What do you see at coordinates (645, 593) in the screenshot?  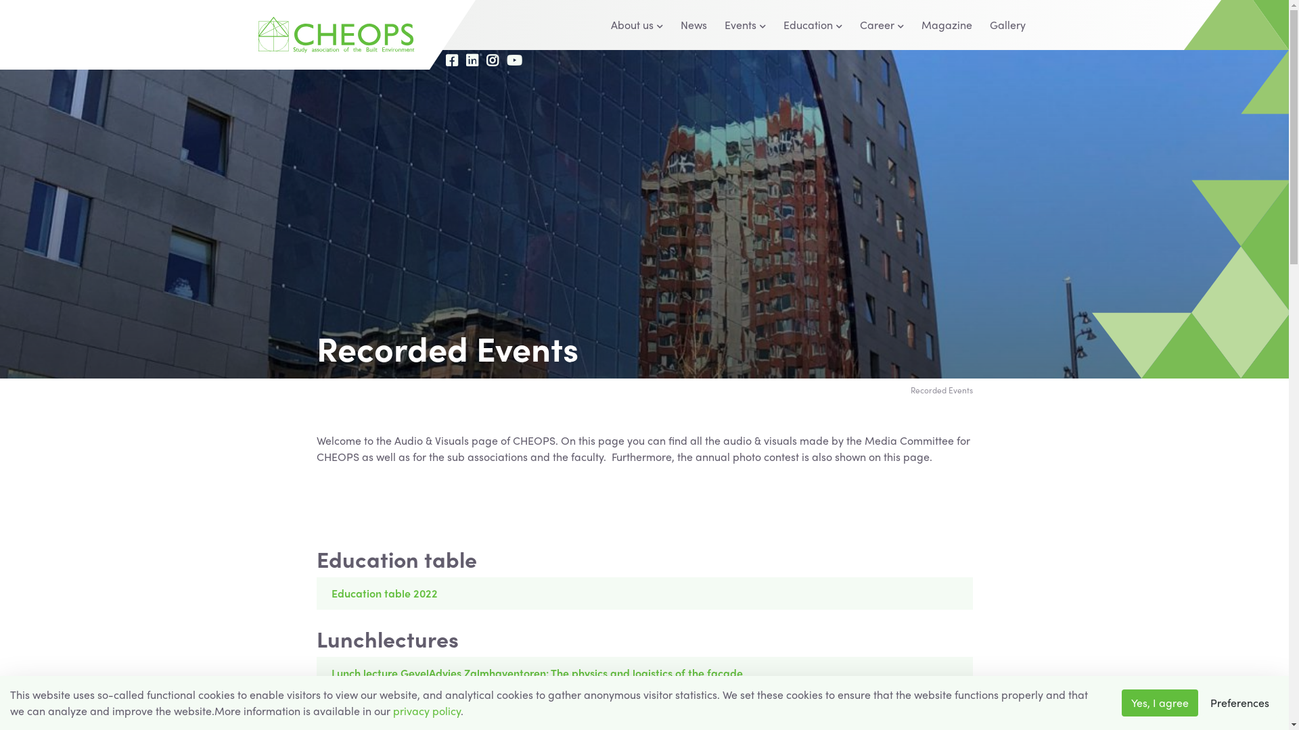 I see `Education table 2022` at bounding box center [645, 593].